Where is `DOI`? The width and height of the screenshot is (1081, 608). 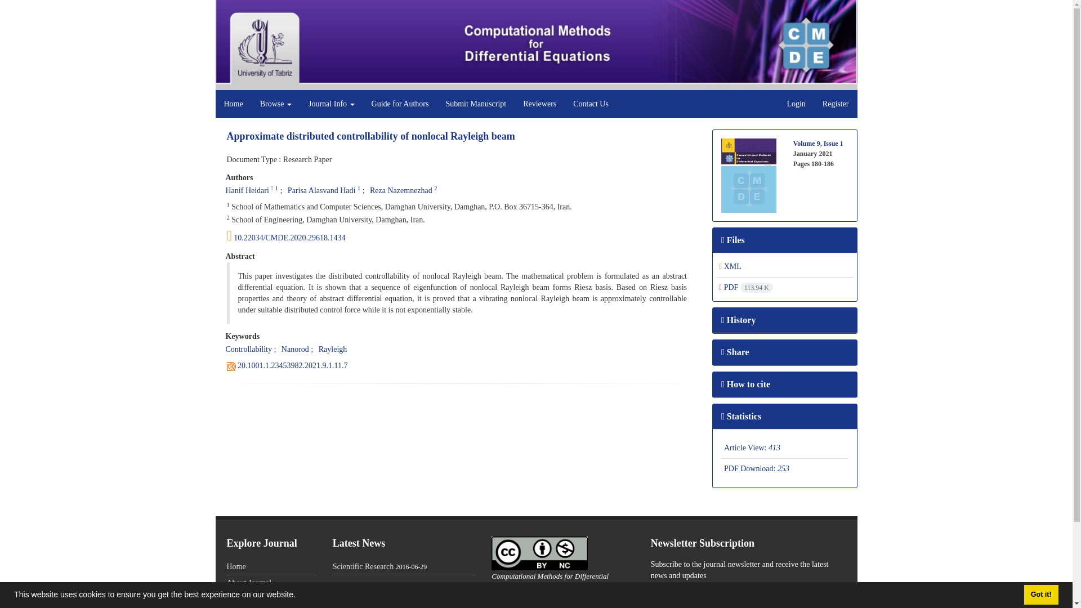
DOI is located at coordinates (461, 235).